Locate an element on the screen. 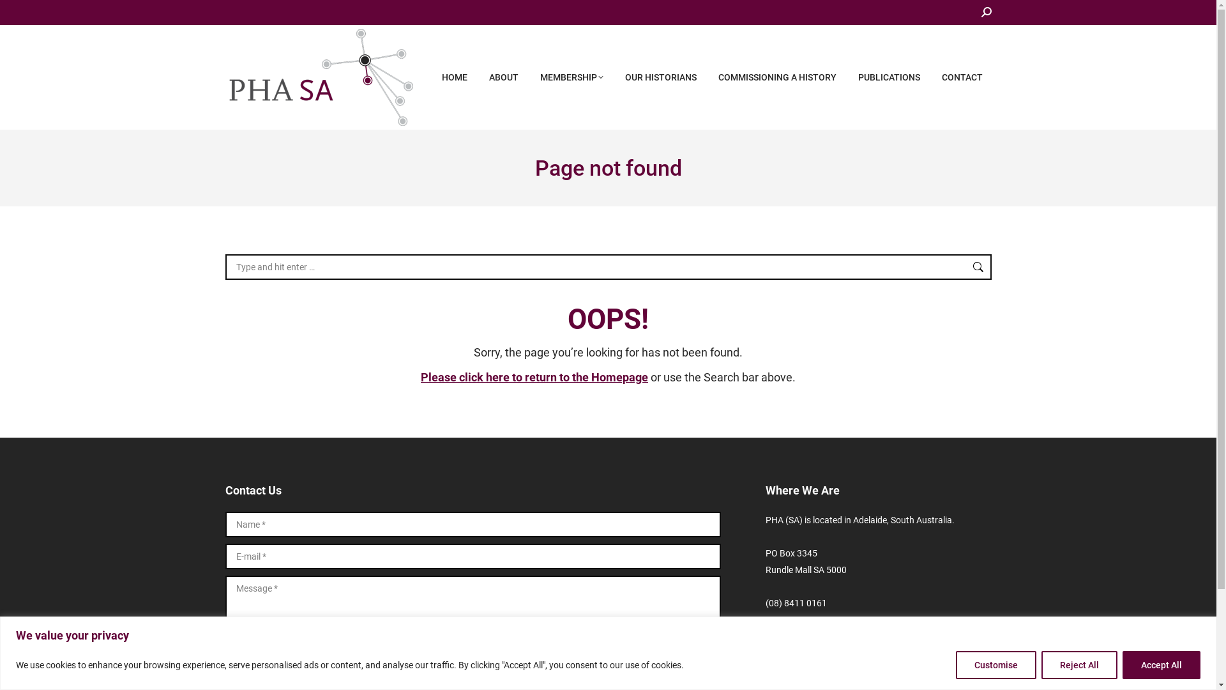 Image resolution: width=1226 pixels, height=690 pixels. submit is located at coordinates (310, 661).